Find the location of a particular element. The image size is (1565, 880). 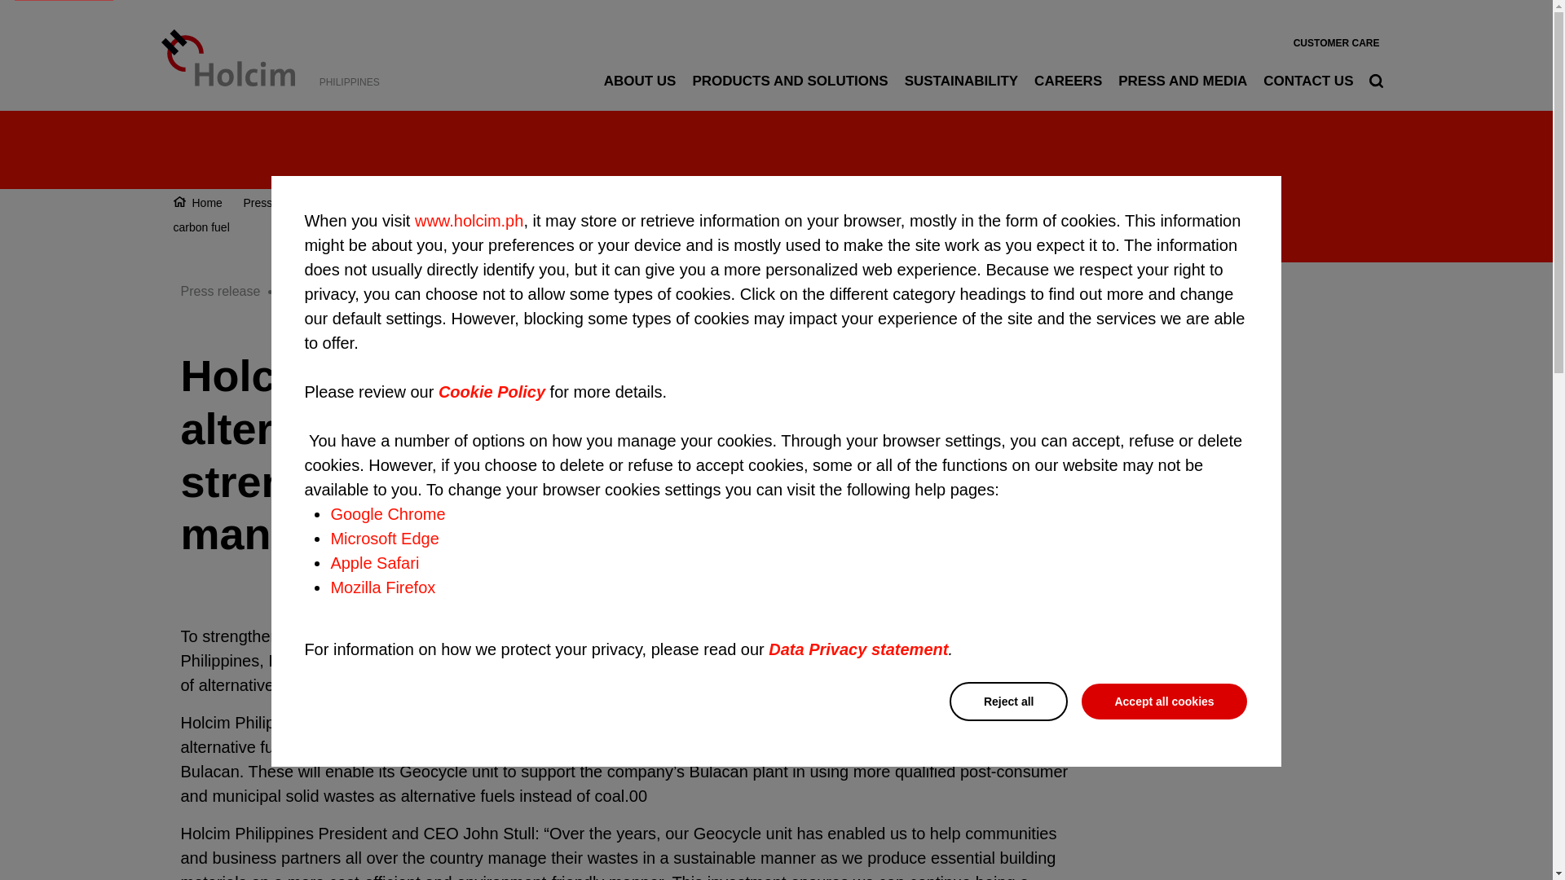

PRODUCTS AND SOLUTIONS is located at coordinates (789, 81).